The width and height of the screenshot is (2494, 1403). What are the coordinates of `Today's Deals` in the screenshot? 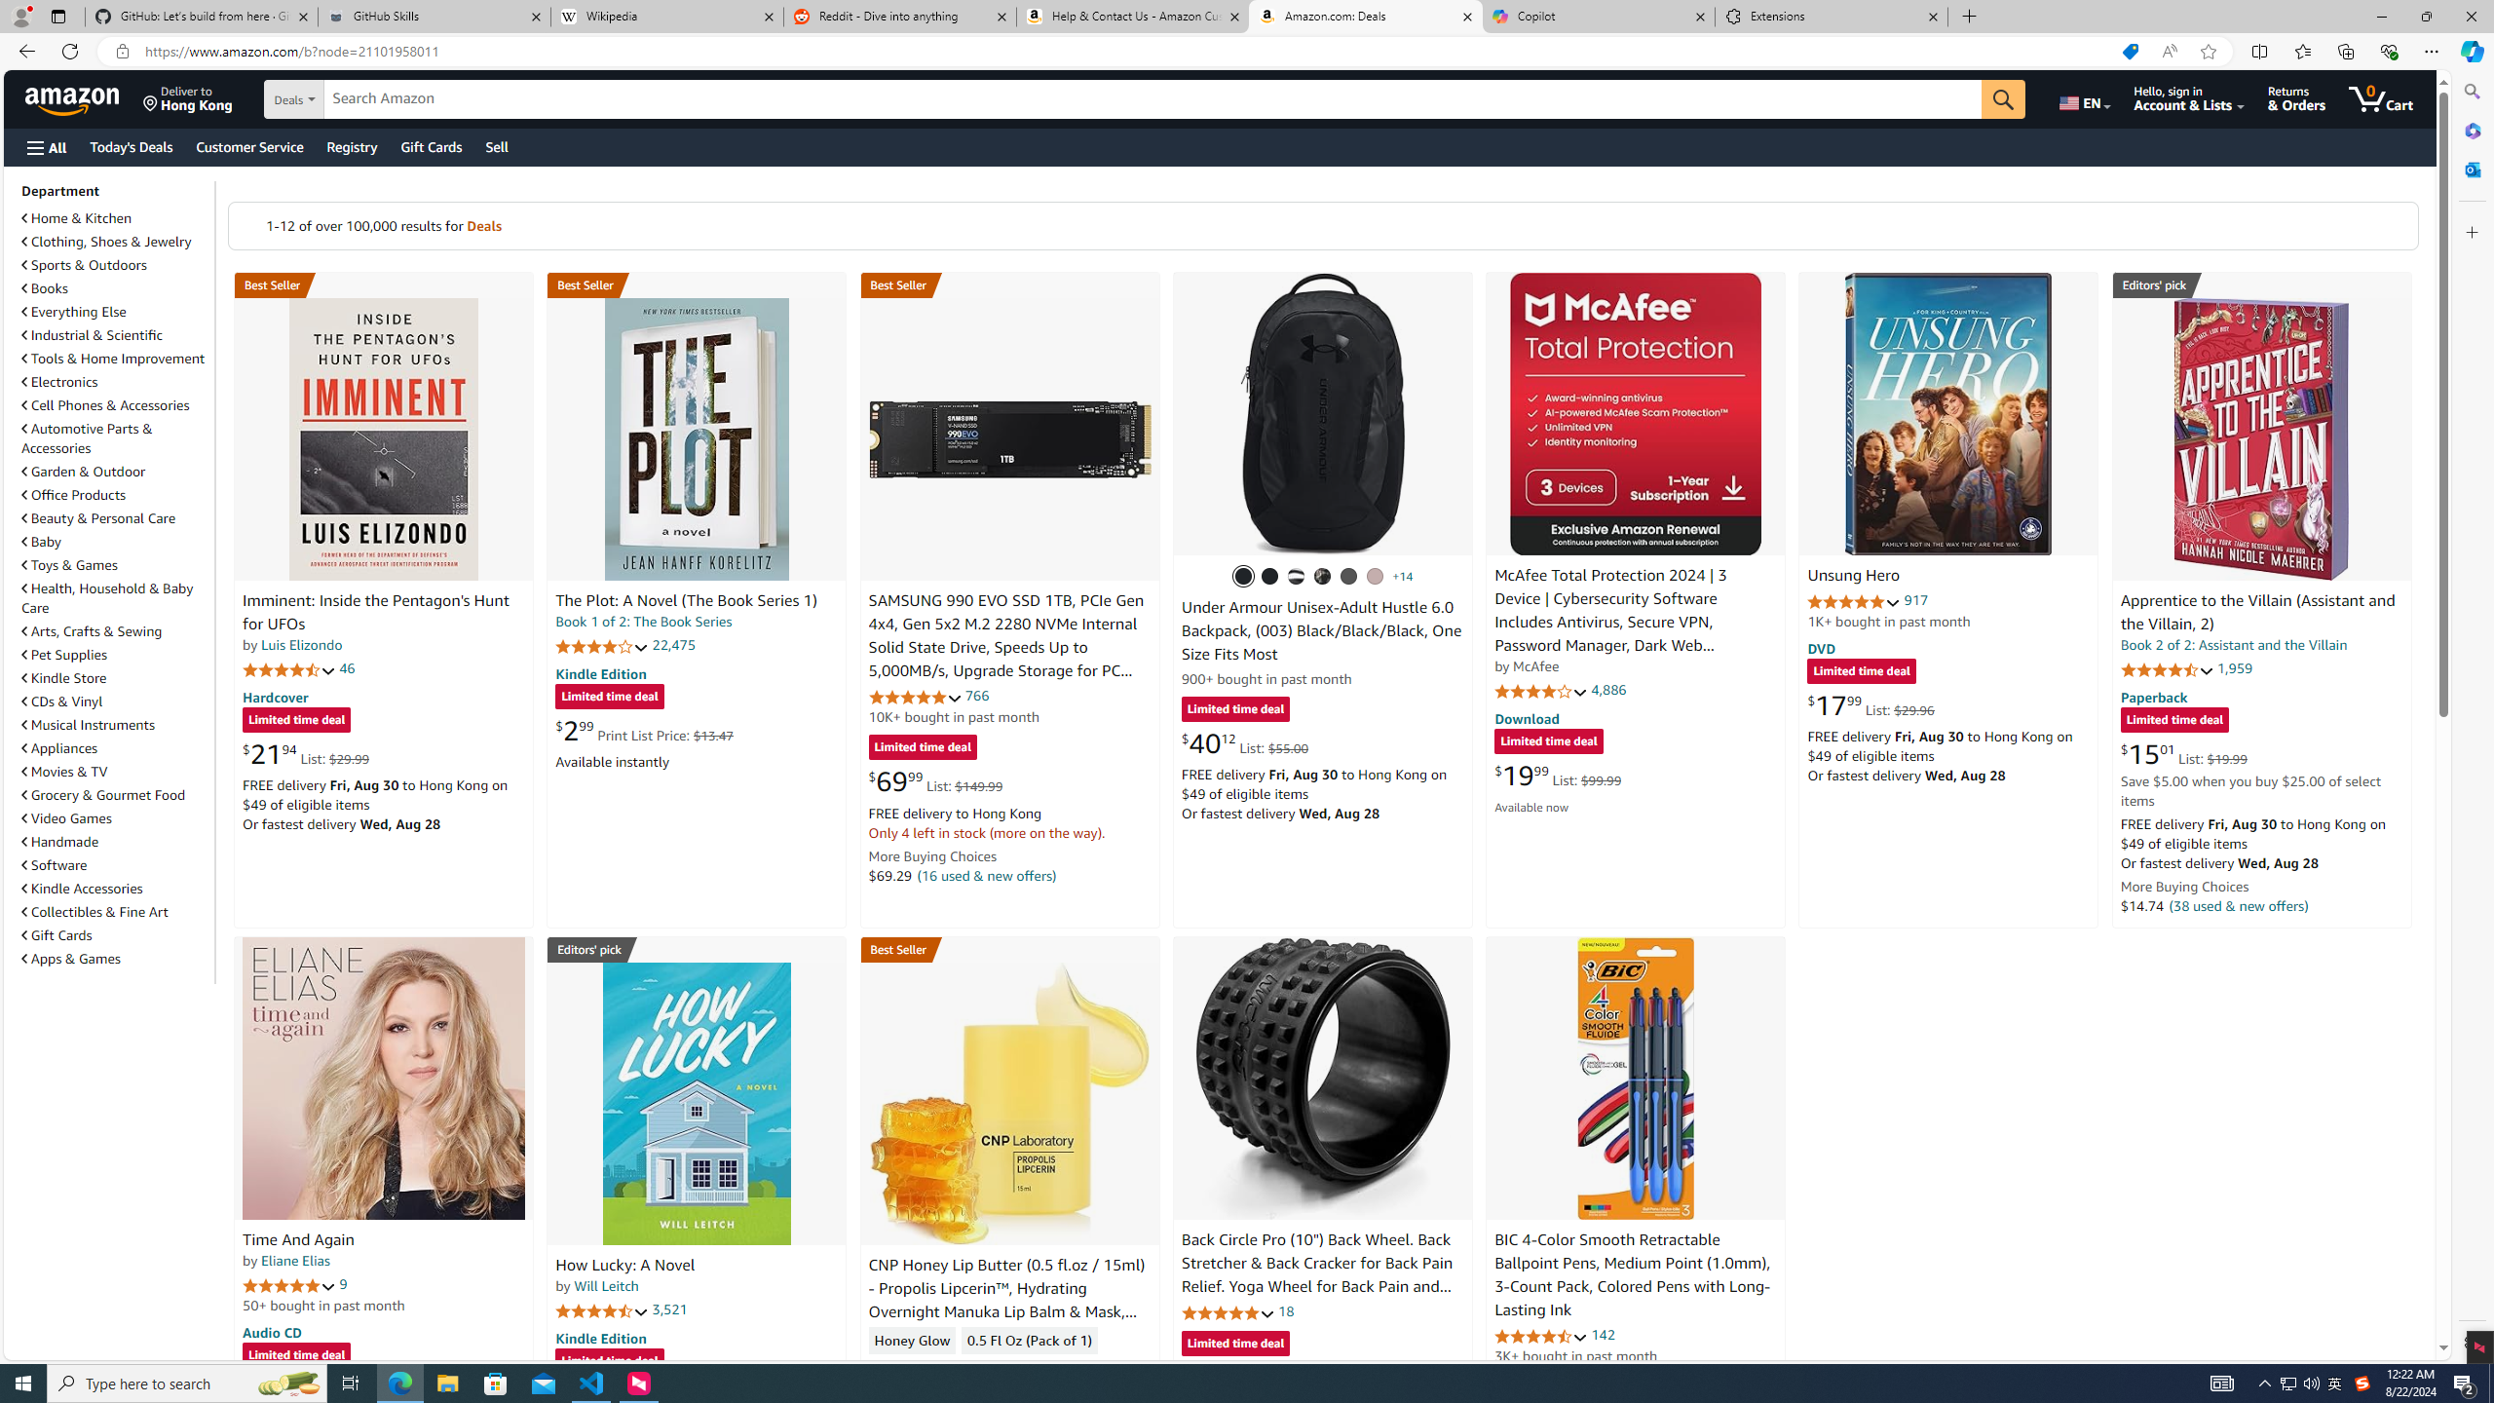 It's located at (131, 146).